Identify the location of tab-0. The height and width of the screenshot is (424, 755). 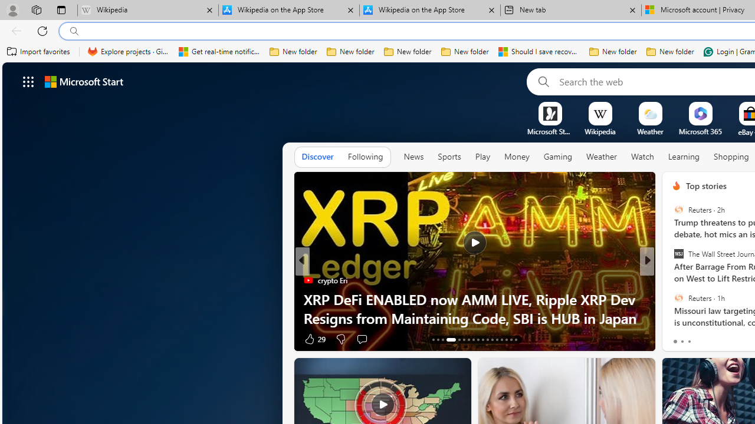
(675, 342).